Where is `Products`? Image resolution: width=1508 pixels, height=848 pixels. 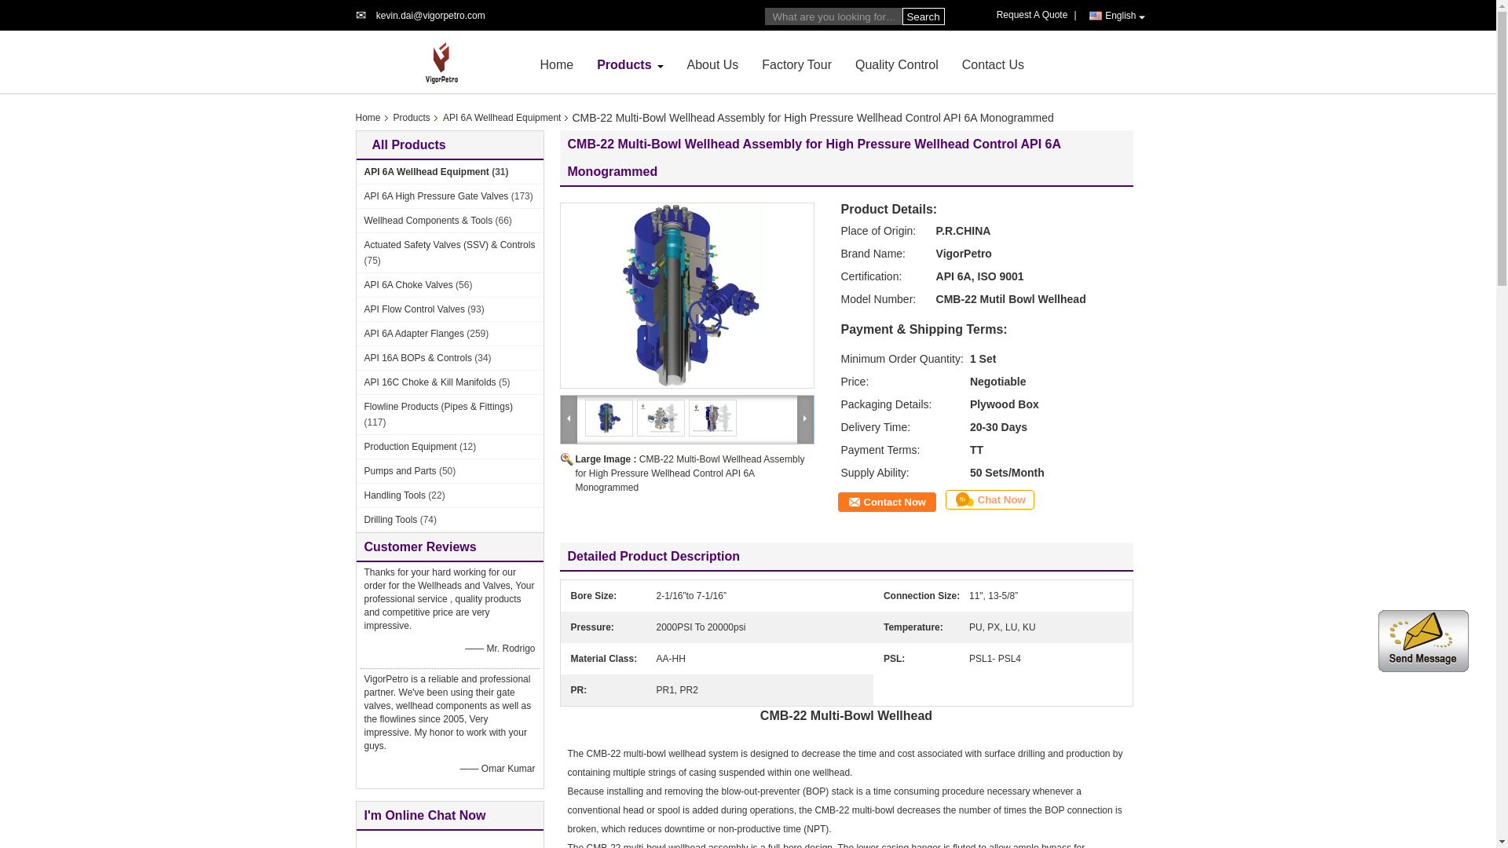 Products is located at coordinates (624, 64).